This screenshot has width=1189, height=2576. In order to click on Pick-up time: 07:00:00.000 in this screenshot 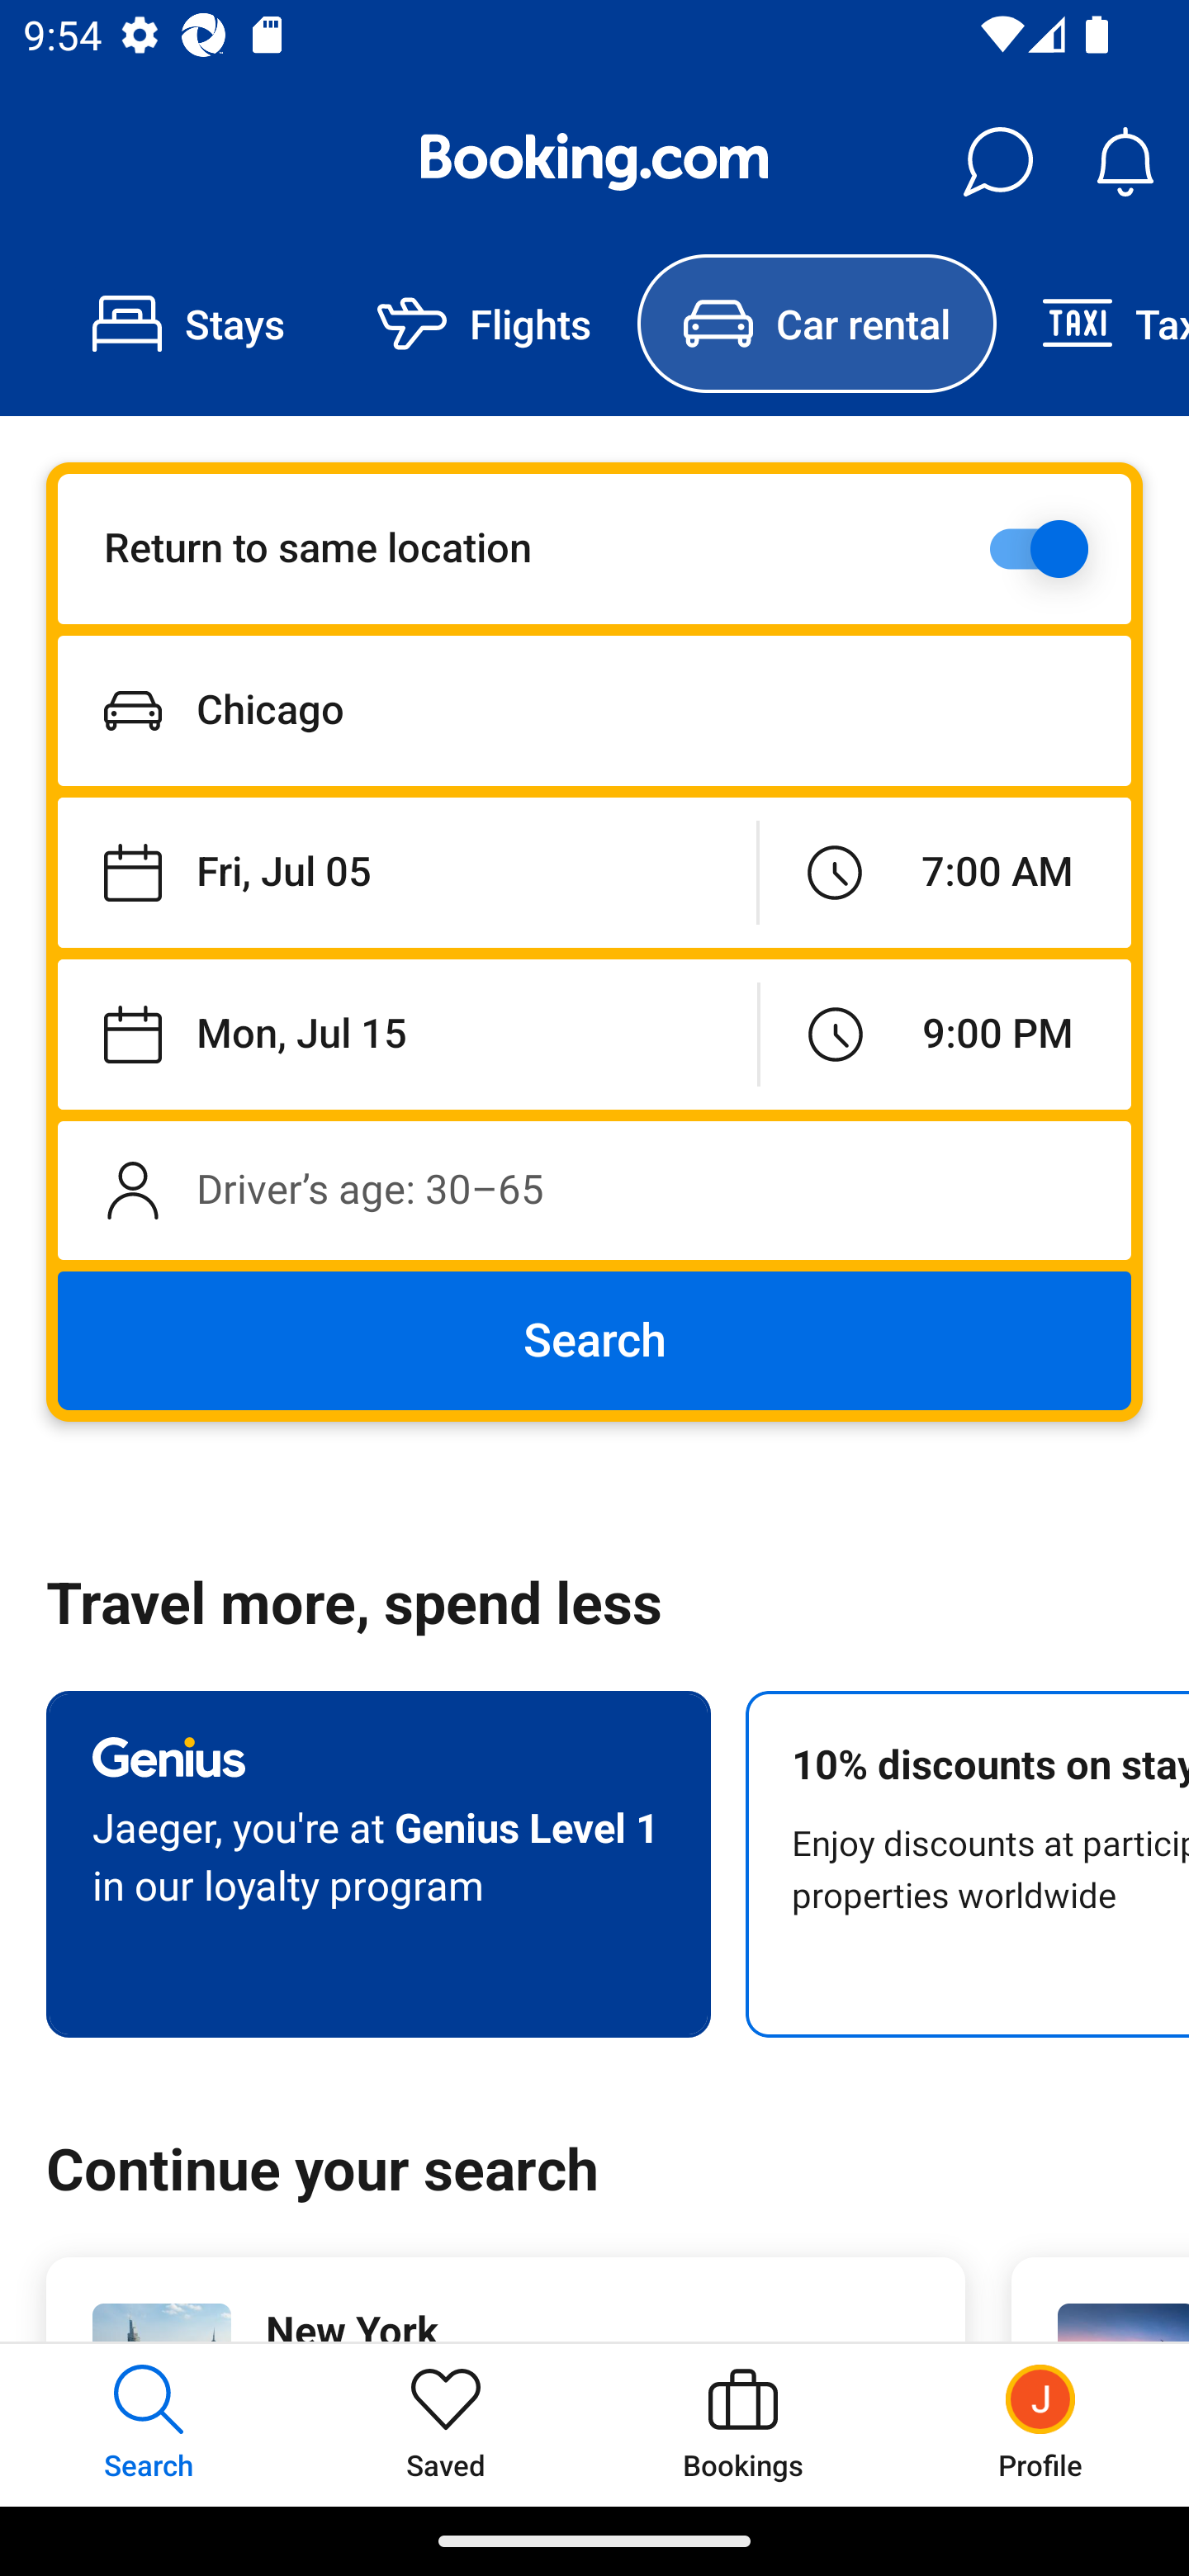, I will do `click(945, 874)`.